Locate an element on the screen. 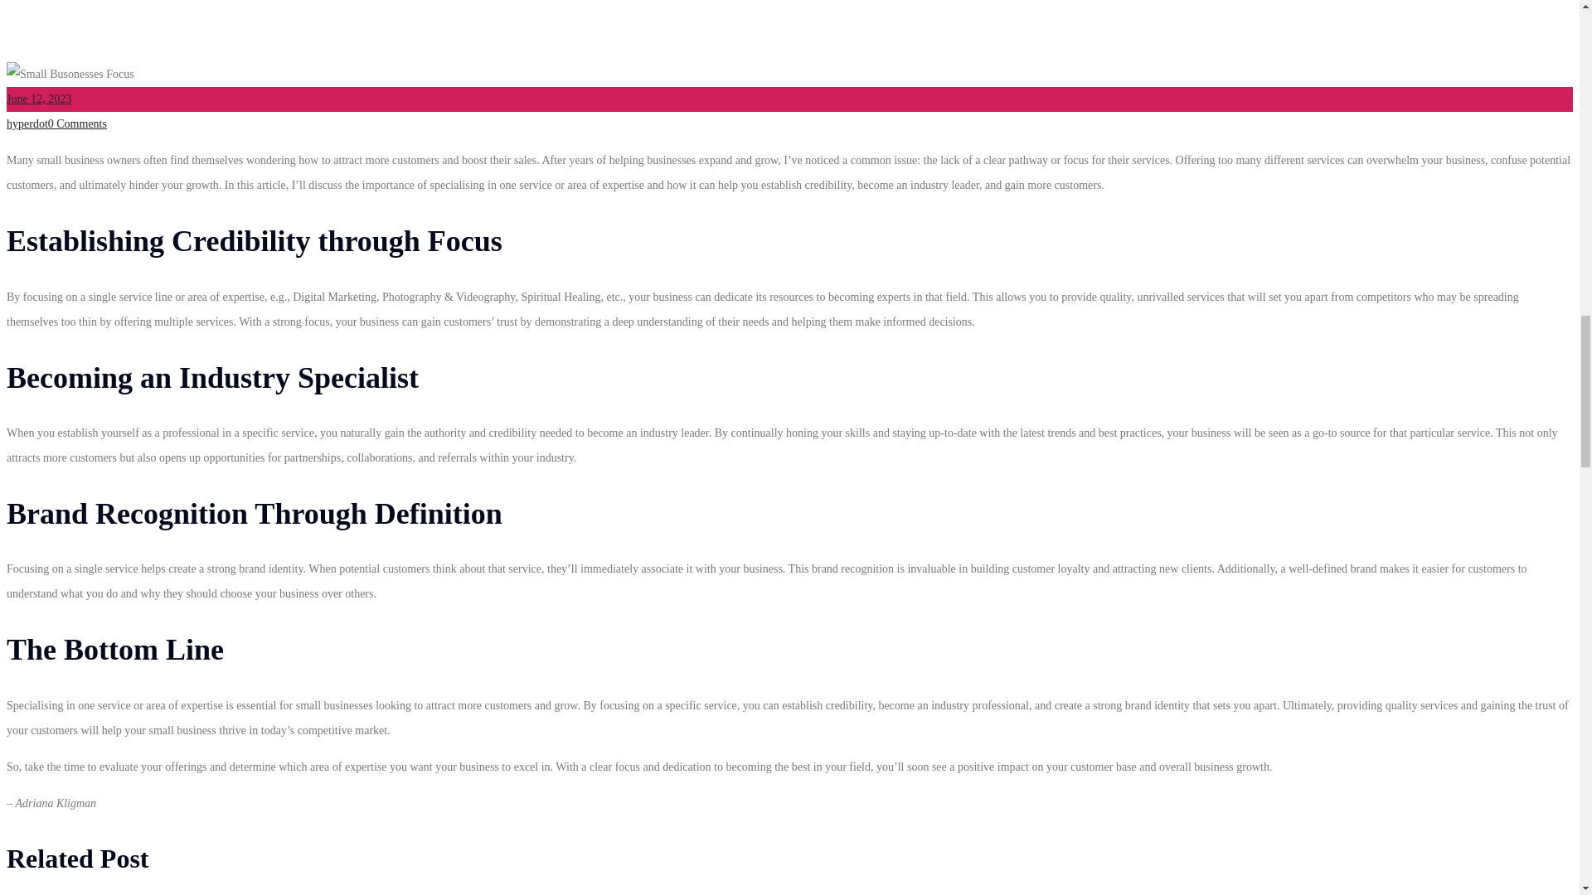 Image resolution: width=1592 pixels, height=895 pixels. View all posts by hyperdot is located at coordinates (27, 123).